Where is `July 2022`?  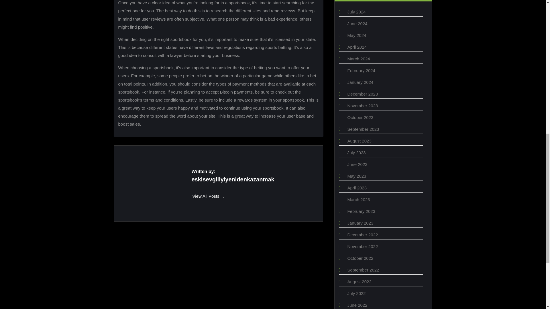
July 2022 is located at coordinates (356, 293).